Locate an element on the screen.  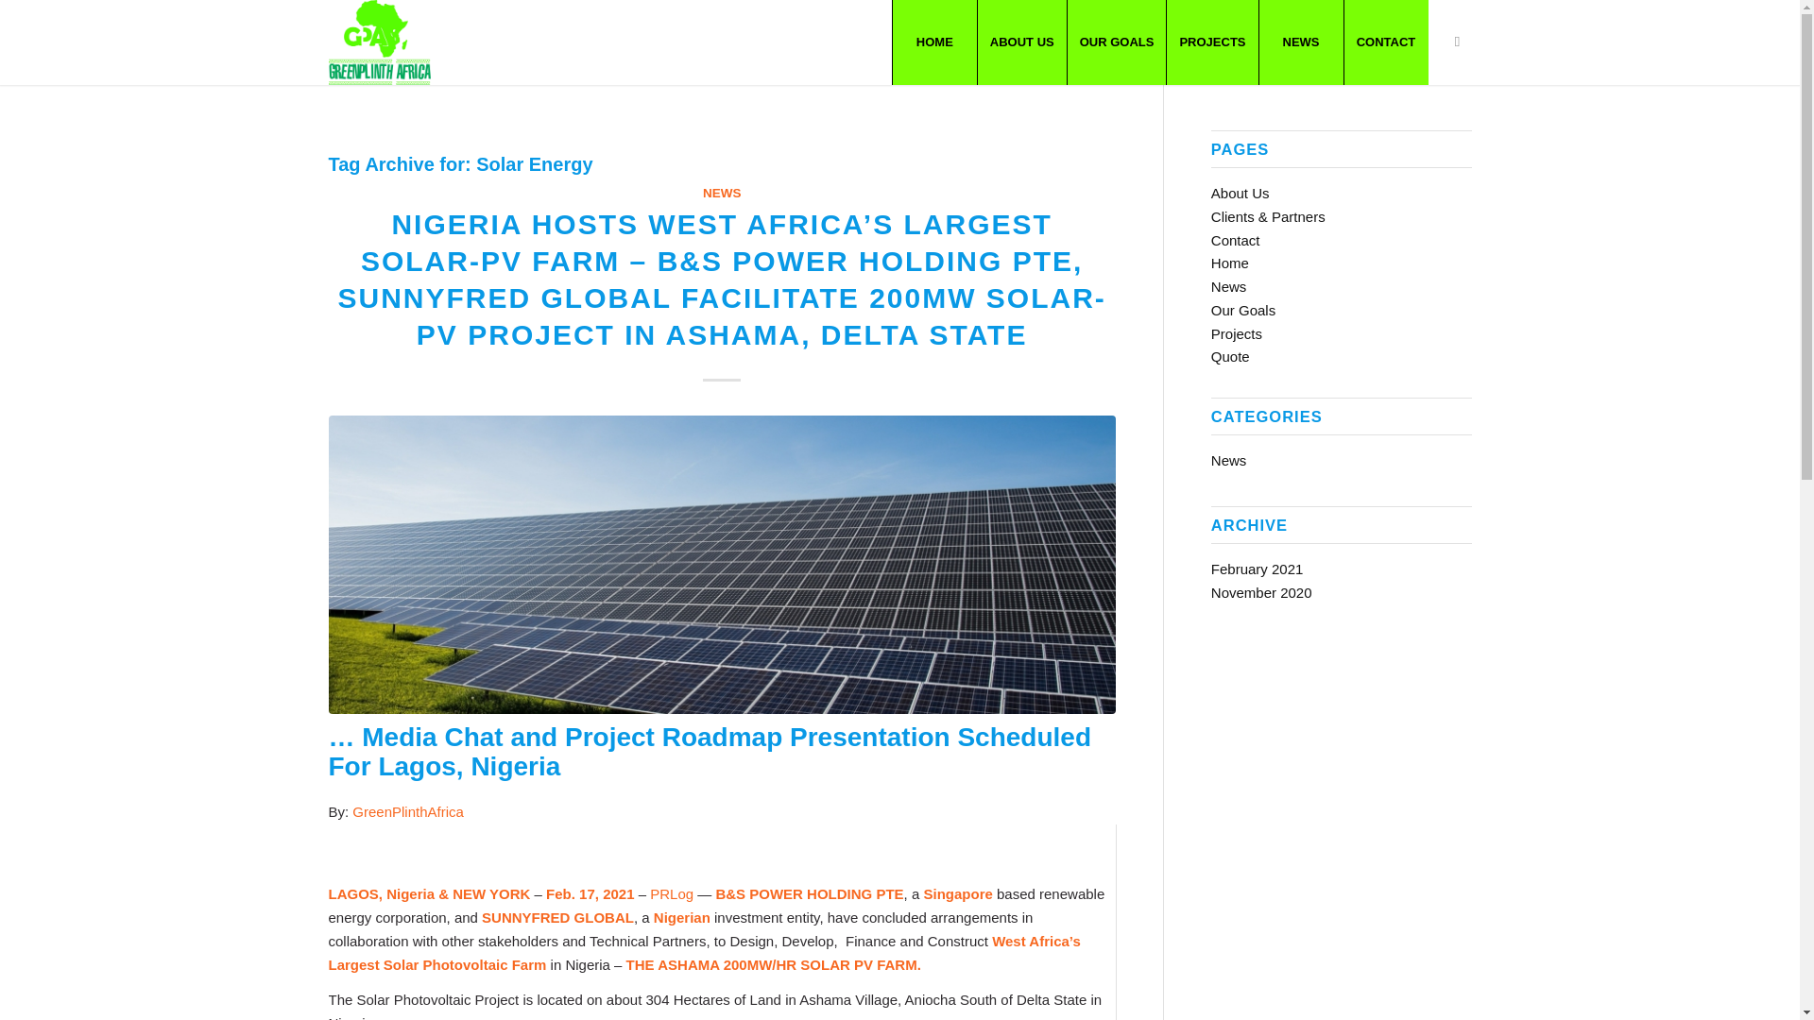
PRLog is located at coordinates (671, 893).